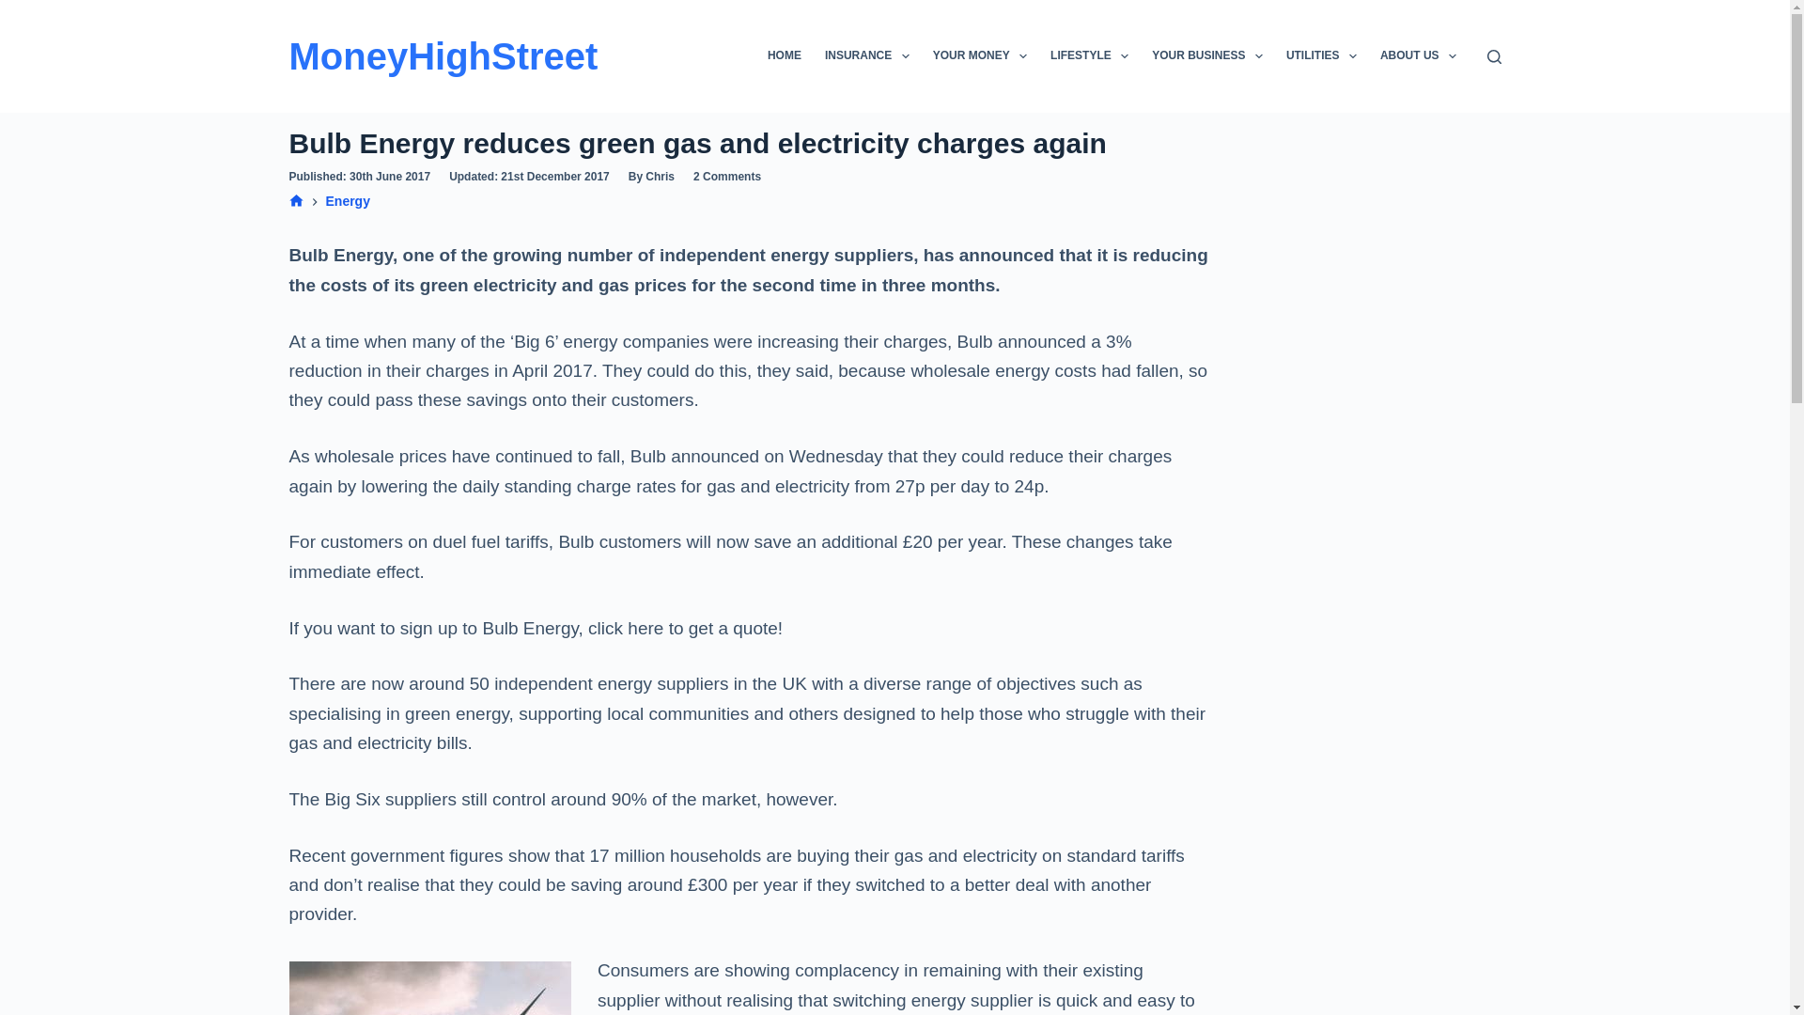  Describe the element at coordinates (750, 143) in the screenshot. I see `Bulb Energy reduces green gas and electricity charges again` at that location.